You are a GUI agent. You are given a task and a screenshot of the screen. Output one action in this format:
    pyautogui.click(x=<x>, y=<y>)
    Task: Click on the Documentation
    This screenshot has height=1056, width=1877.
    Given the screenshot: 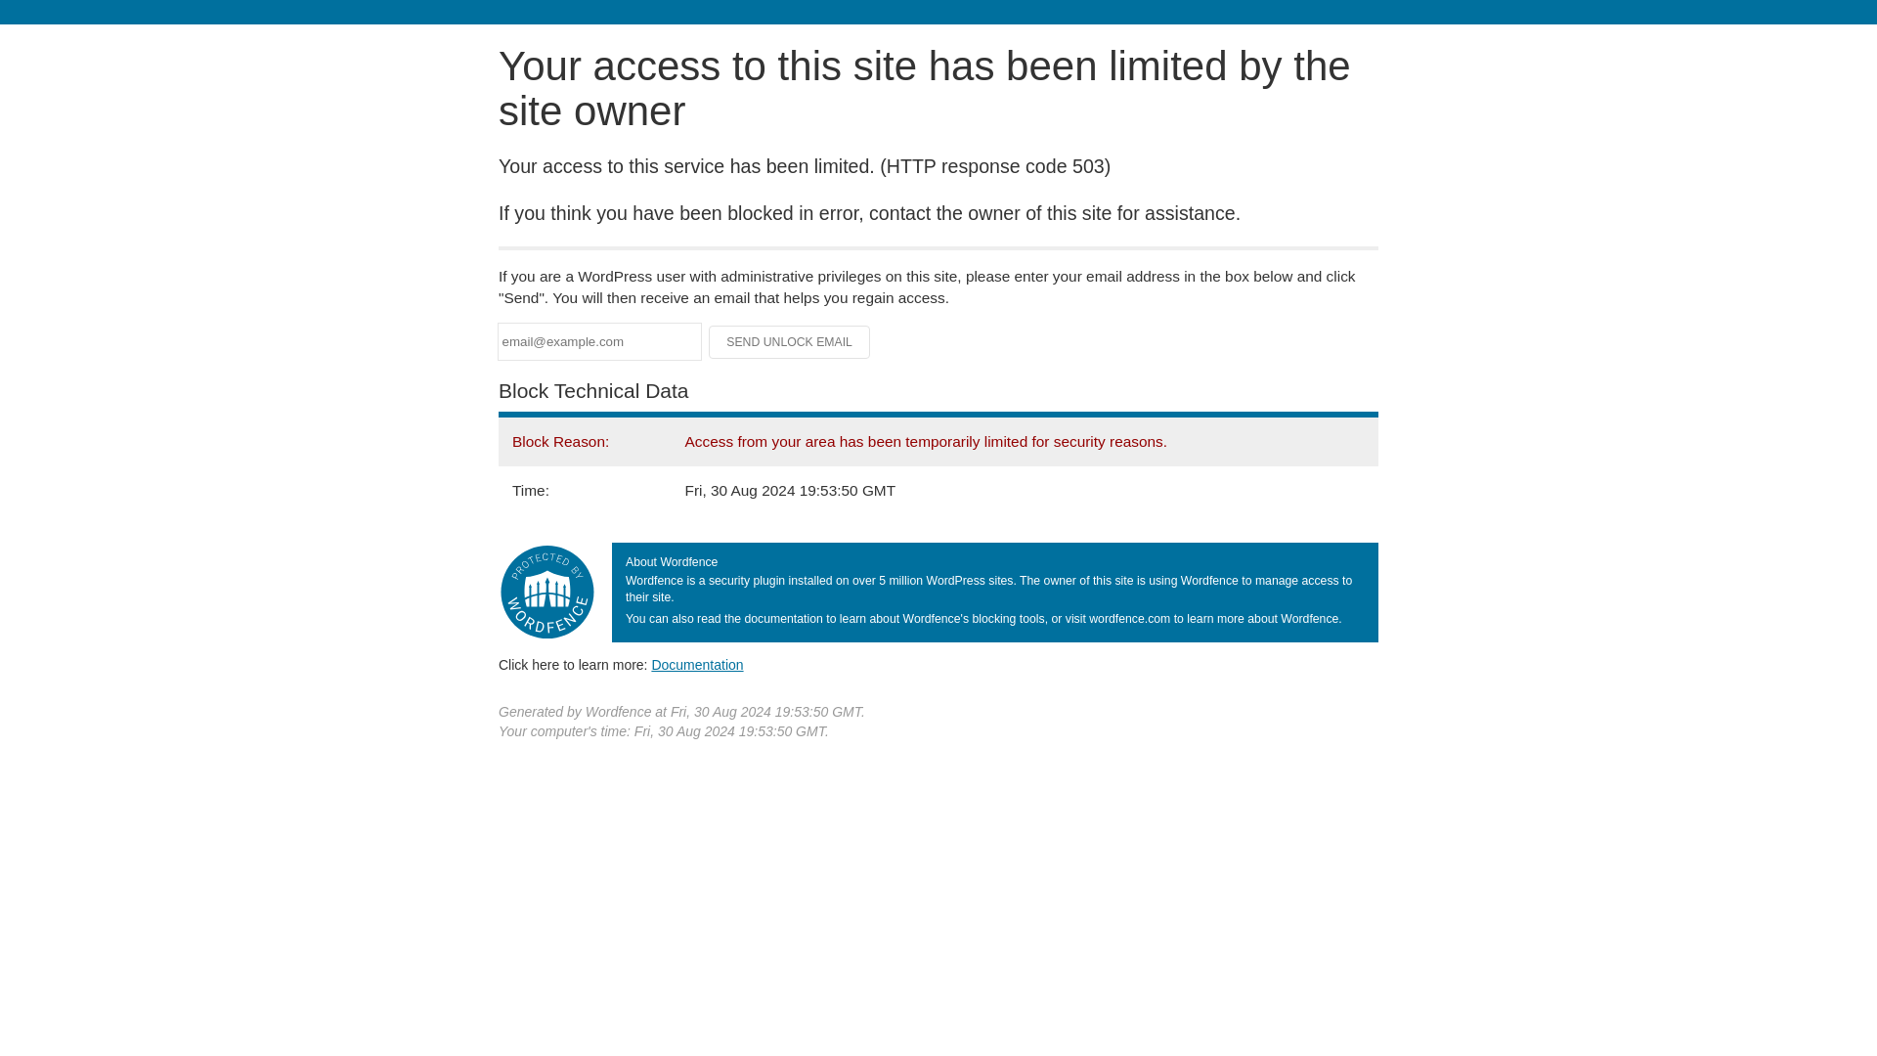 What is the action you would take?
    pyautogui.click(x=697, y=664)
    